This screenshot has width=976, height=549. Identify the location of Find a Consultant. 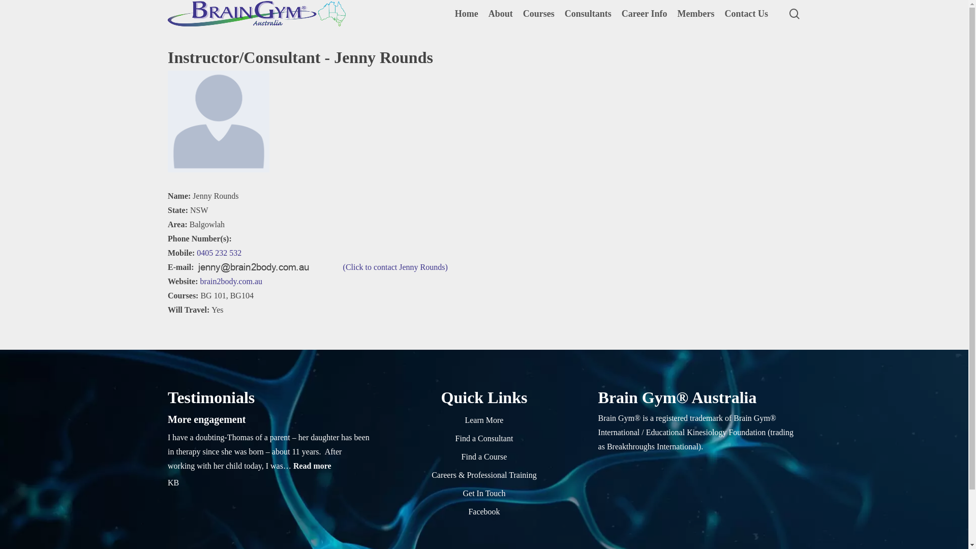
(484, 439).